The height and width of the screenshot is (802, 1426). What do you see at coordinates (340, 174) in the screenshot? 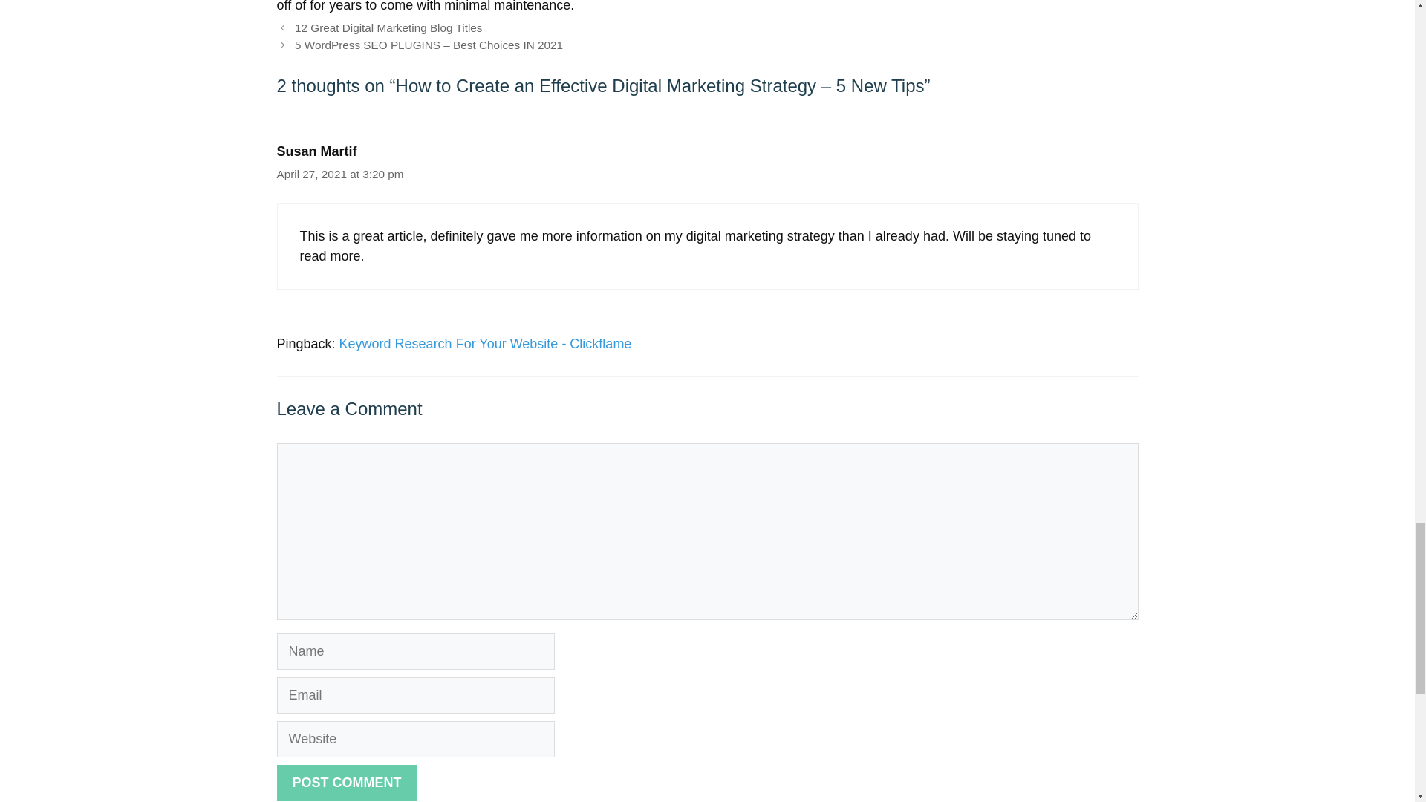
I see `April 27, 2021 at 3:20 pm` at bounding box center [340, 174].